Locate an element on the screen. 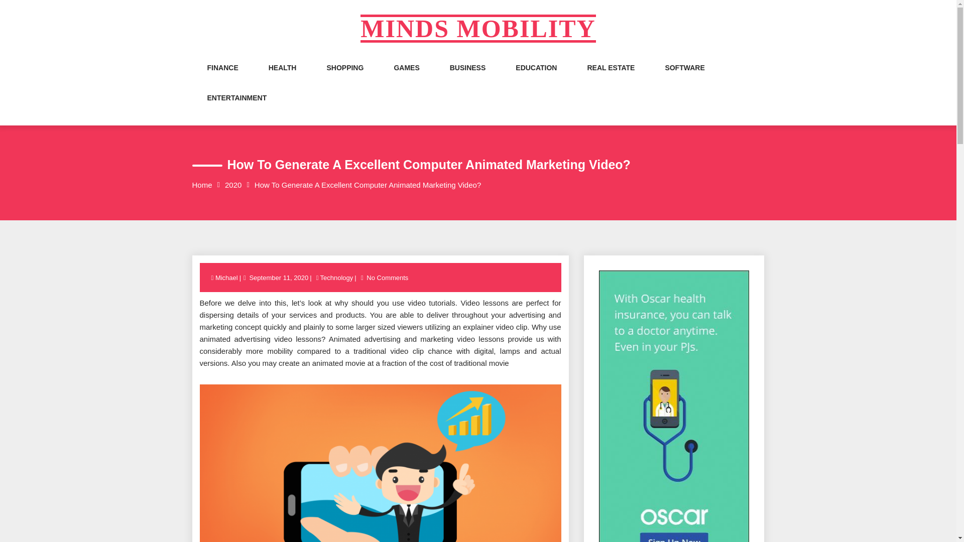 This screenshot has height=542, width=964. Technology is located at coordinates (336, 278).